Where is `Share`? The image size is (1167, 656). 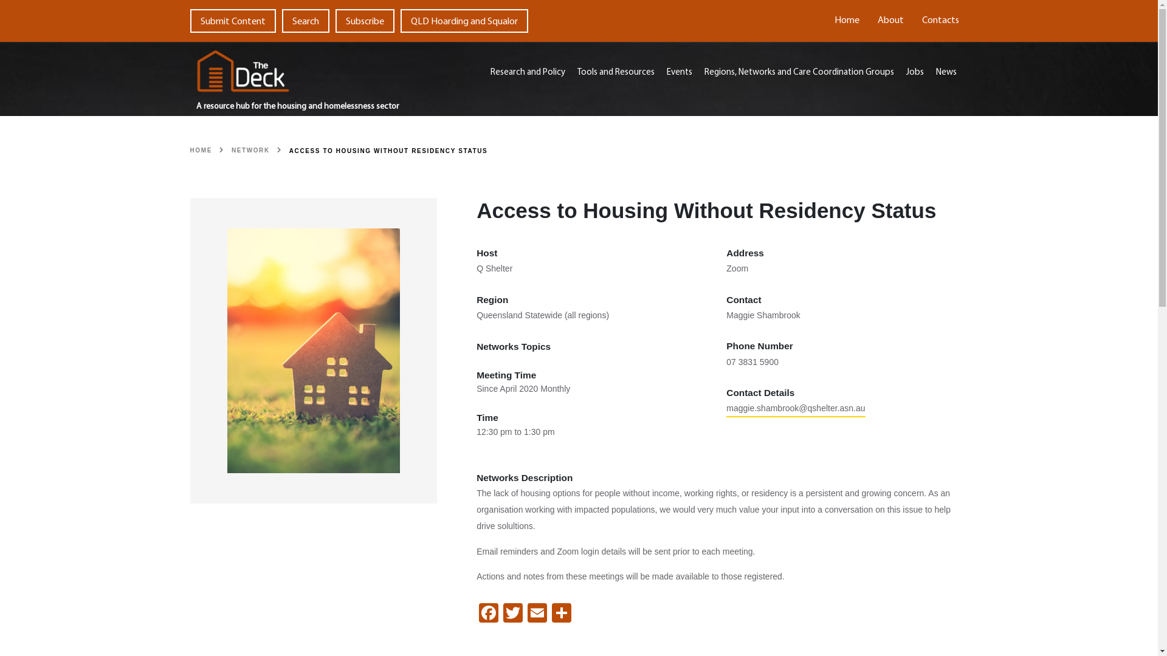 Share is located at coordinates (562, 615).